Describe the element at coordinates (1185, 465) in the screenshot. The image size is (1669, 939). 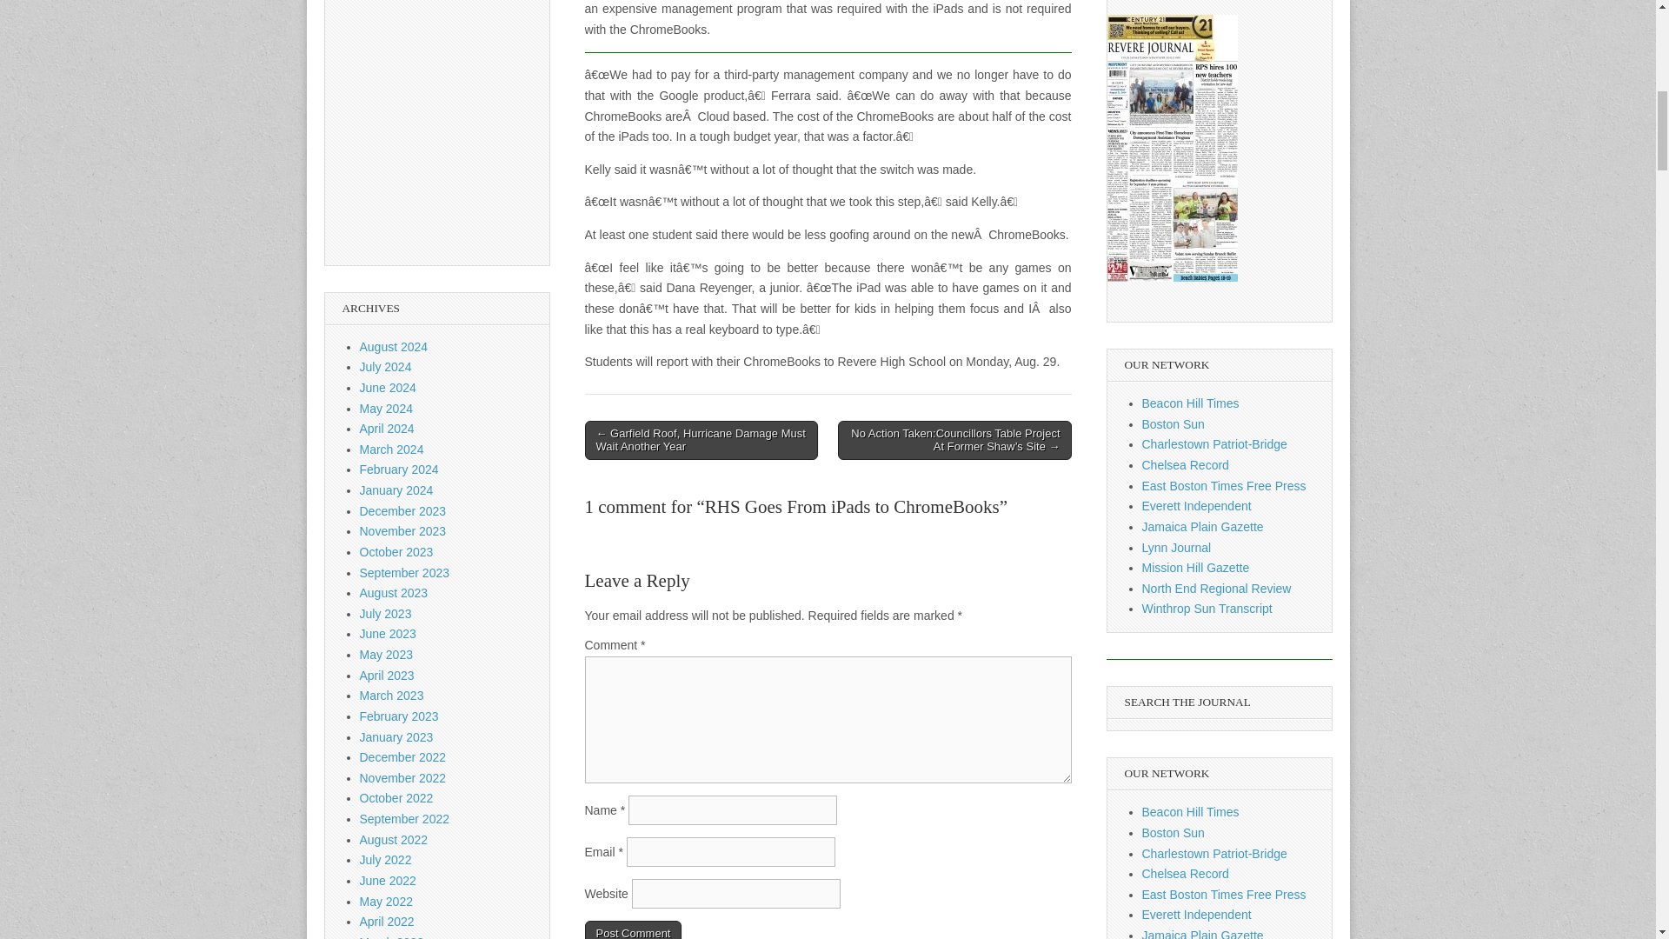
I see `Chelsea Record` at that location.